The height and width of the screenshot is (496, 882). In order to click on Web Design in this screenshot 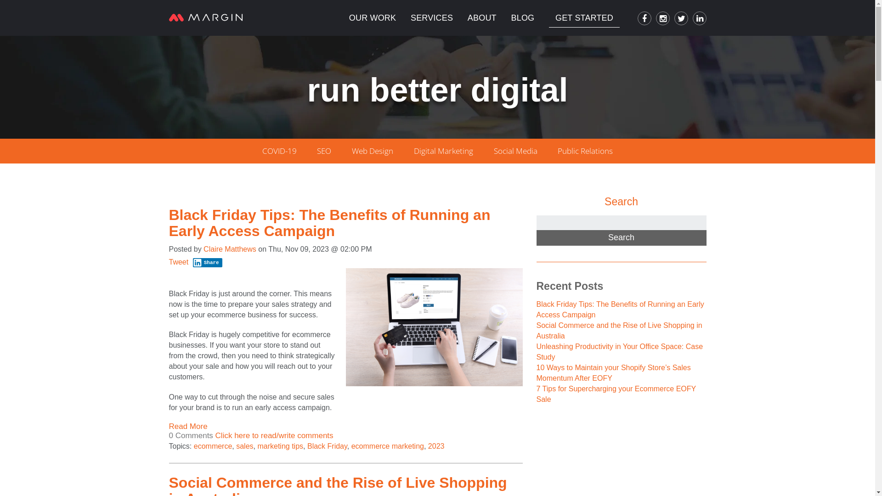, I will do `click(373, 151)`.